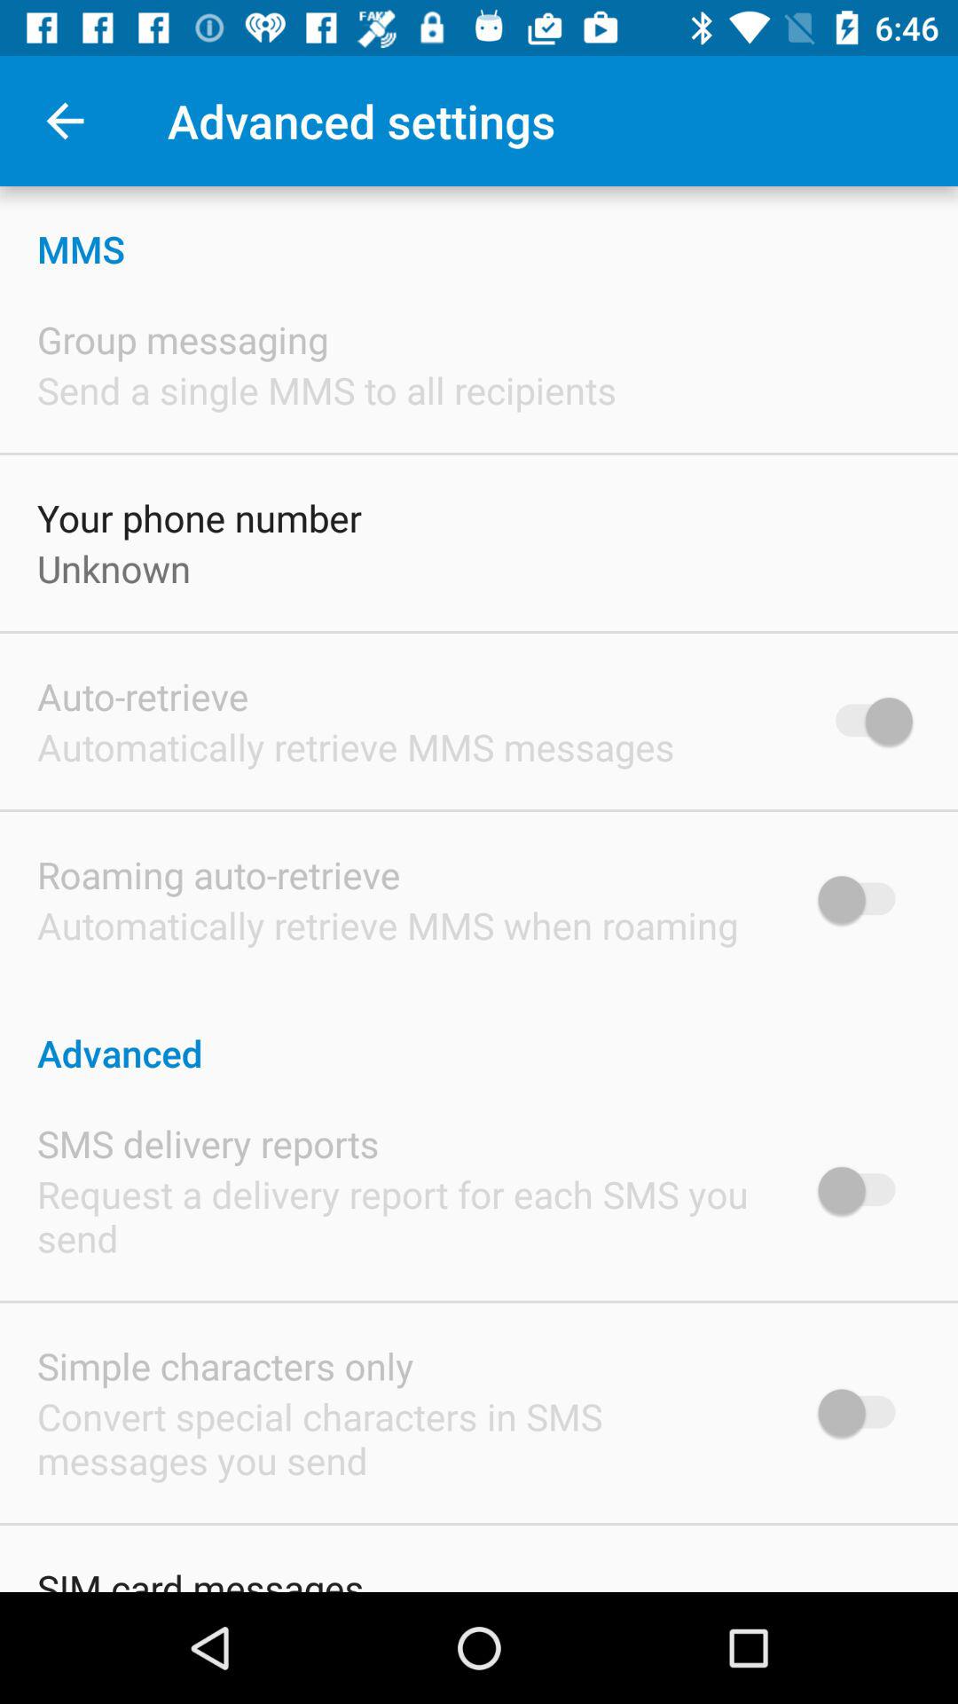  I want to click on select icon below the sms delivery reports icon, so click(404, 1216).